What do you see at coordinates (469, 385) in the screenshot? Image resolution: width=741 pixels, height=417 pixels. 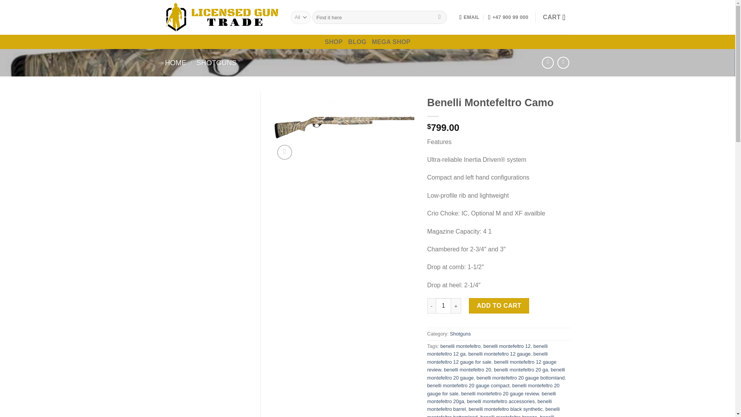 I see `benelli montefeltro 20 gauge compact` at bounding box center [469, 385].